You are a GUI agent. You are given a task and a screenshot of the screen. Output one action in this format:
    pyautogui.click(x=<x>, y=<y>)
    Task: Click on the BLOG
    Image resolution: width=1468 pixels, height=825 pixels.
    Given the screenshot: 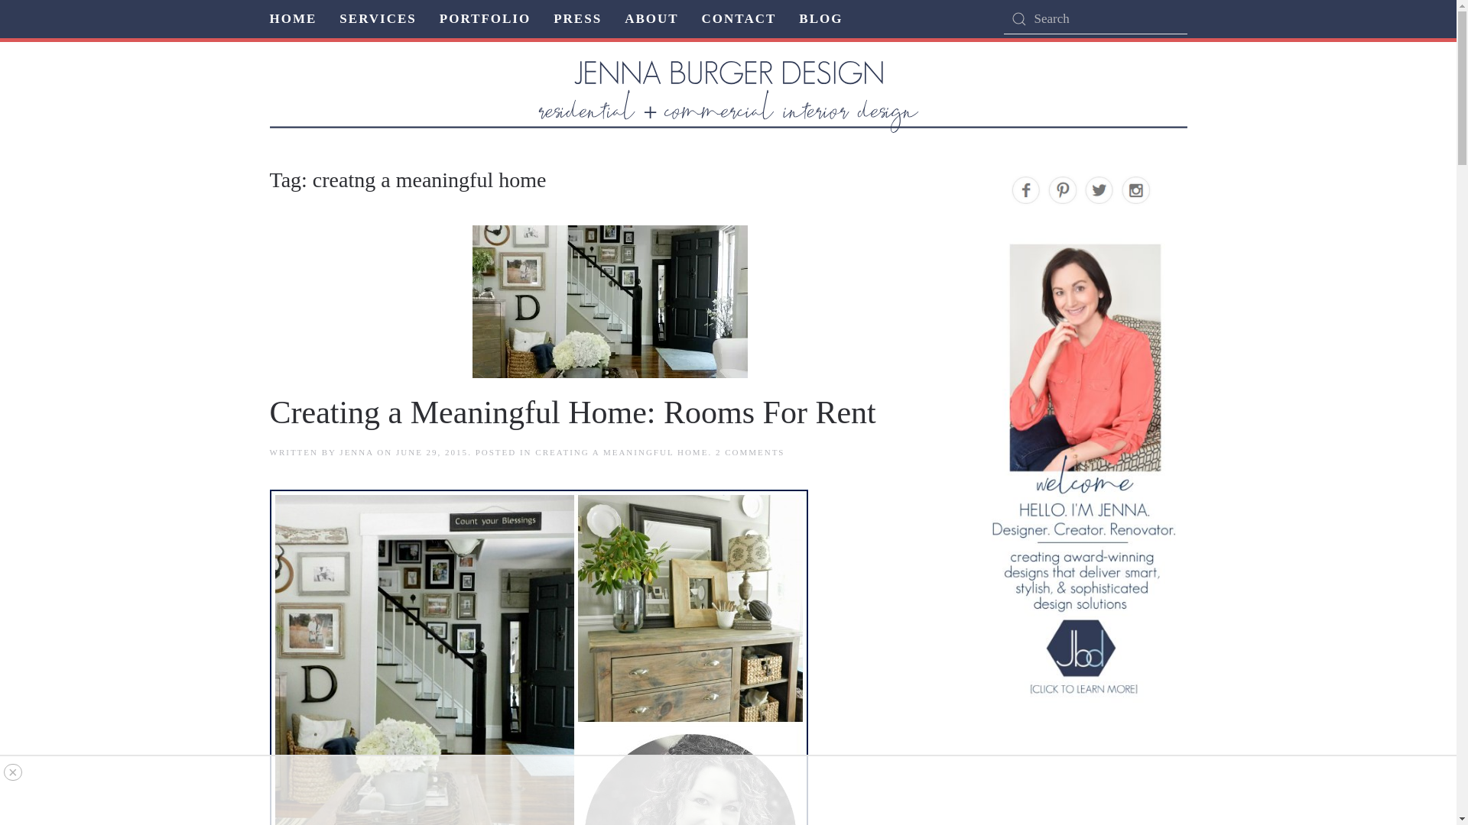 What is the action you would take?
    pyautogui.click(x=820, y=18)
    